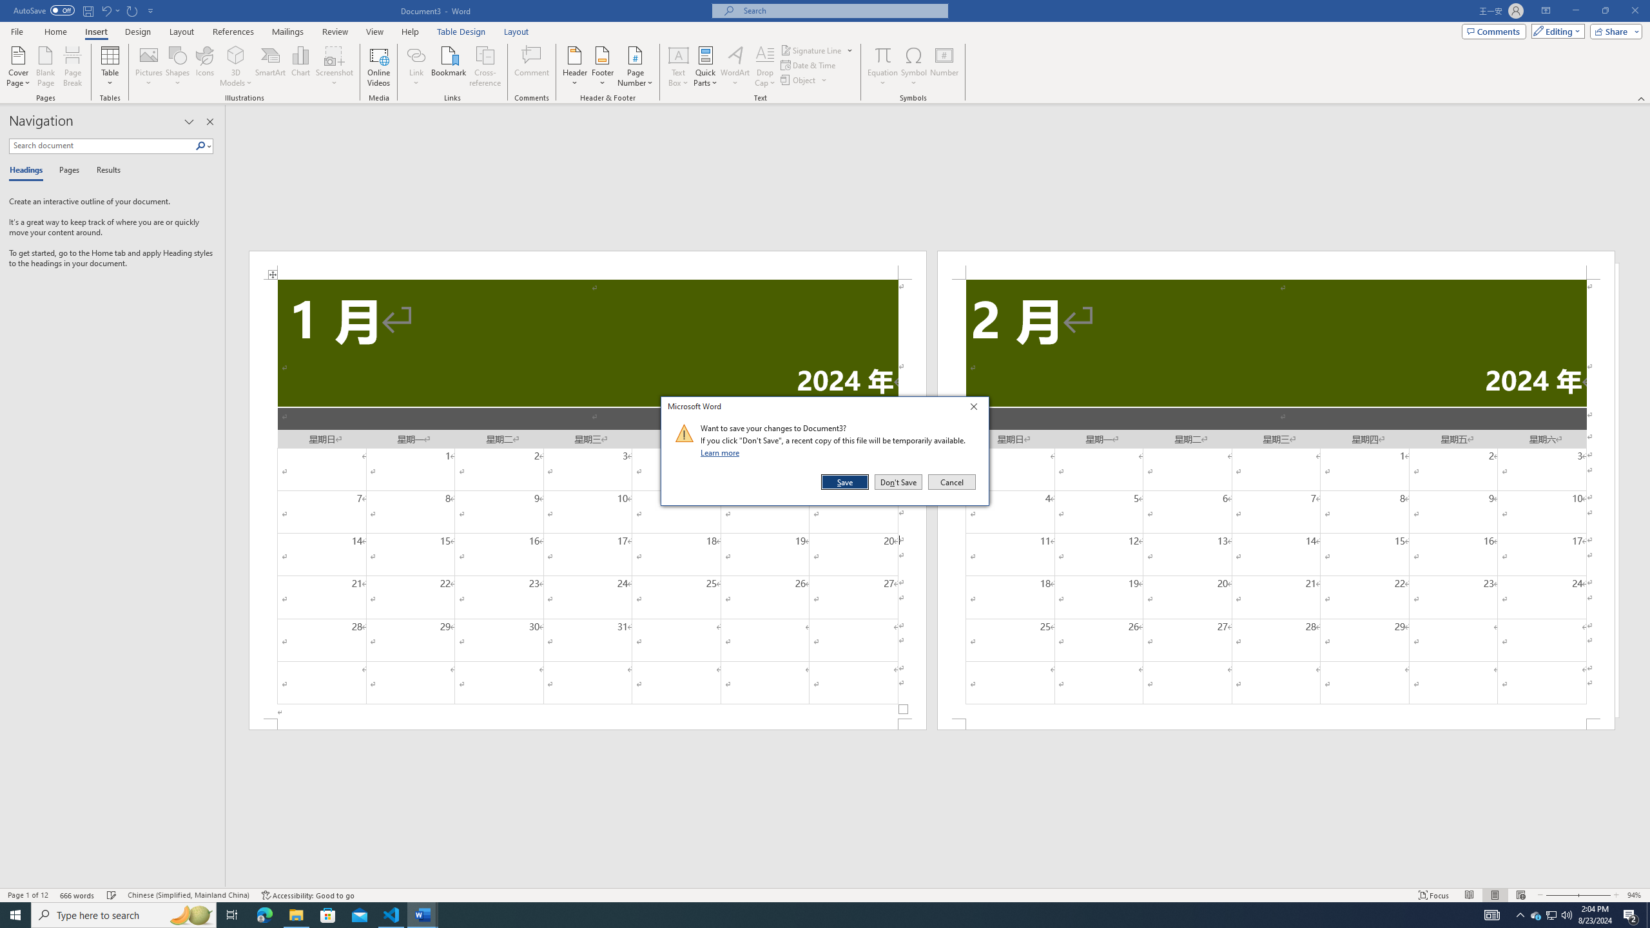 Image resolution: width=1650 pixels, height=928 pixels. Describe the element at coordinates (178, 66) in the screenshot. I see `Shapes` at that location.